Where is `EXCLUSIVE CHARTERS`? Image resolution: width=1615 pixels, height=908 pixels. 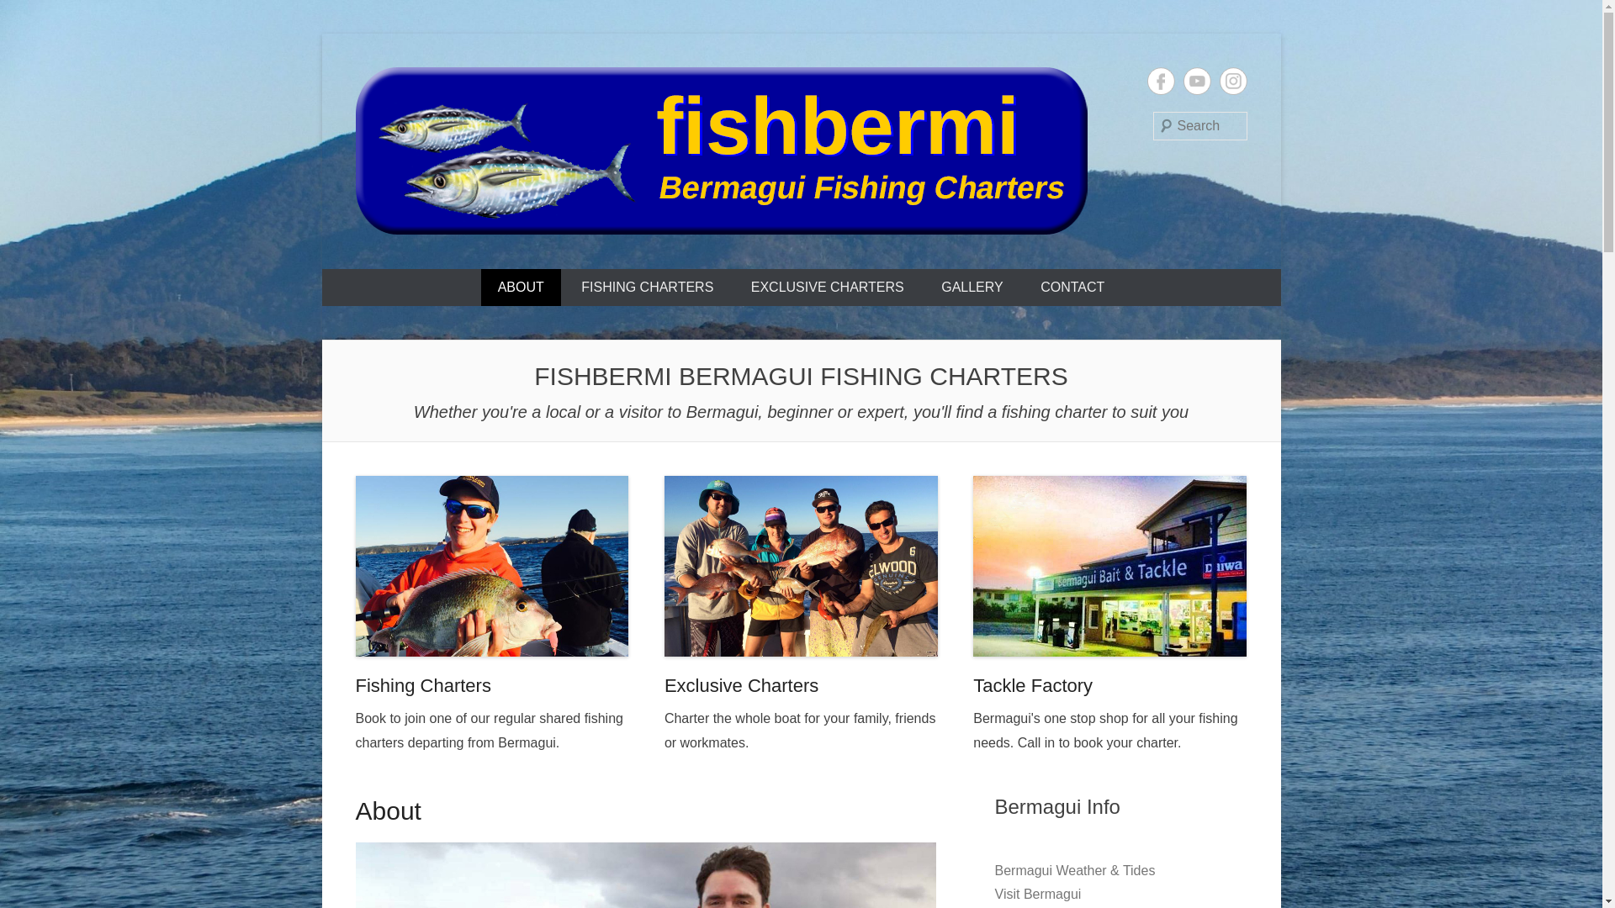
EXCLUSIVE CHARTERS is located at coordinates (828, 288).